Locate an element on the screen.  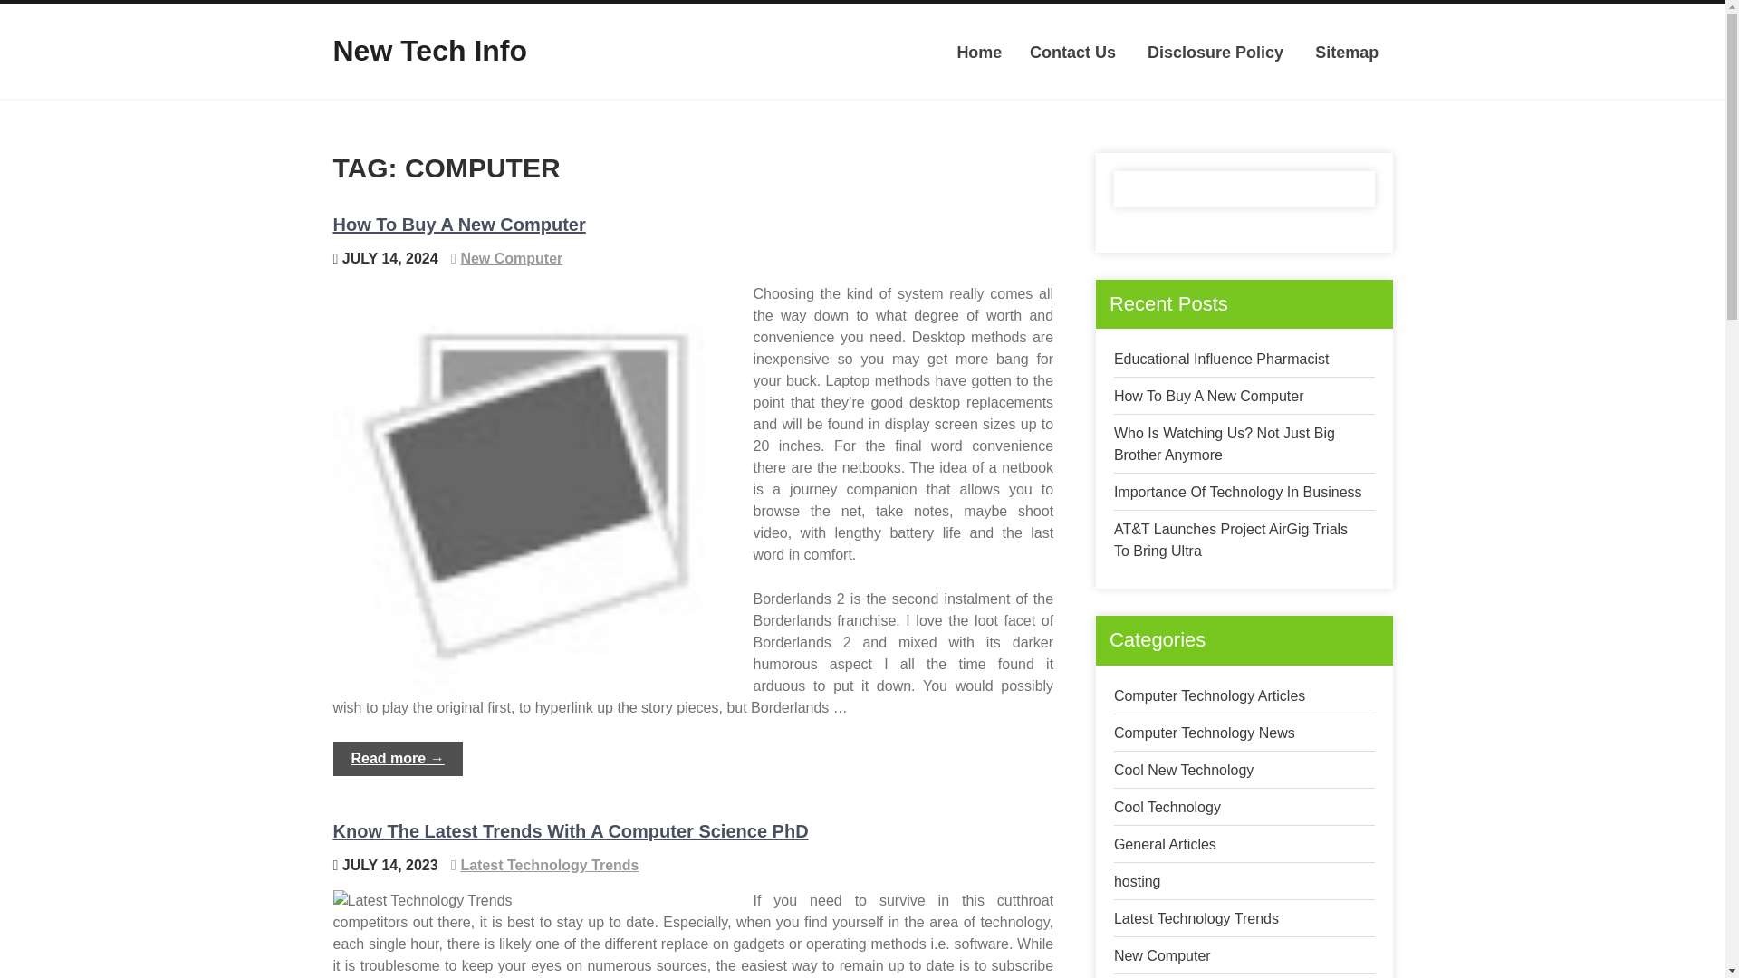
General Articles is located at coordinates (1165, 844).